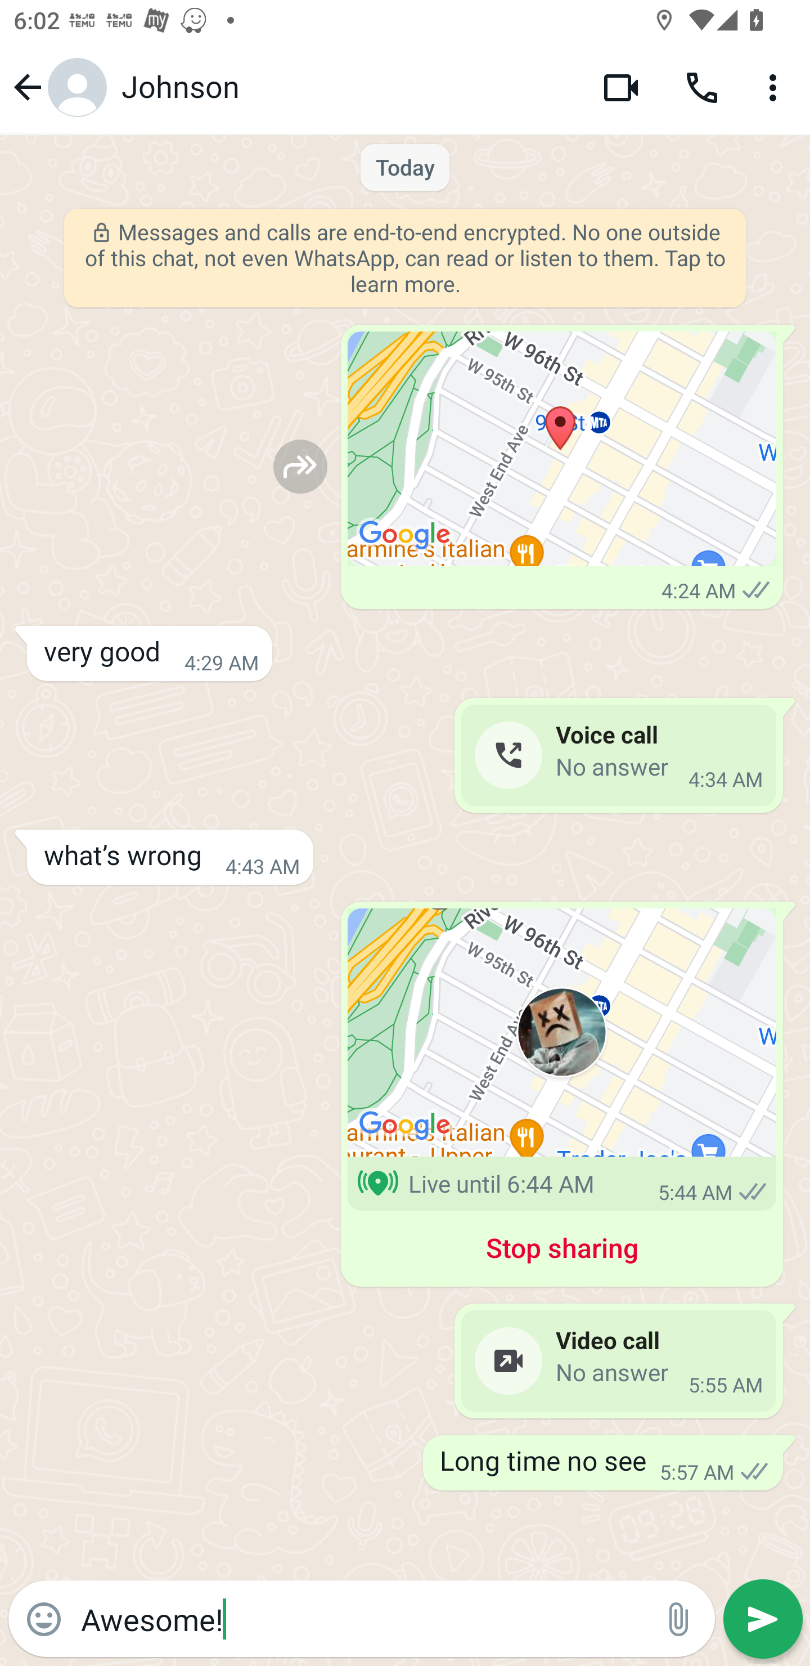  Describe the element at coordinates (361, 1618) in the screenshot. I see `Awesome!` at that location.